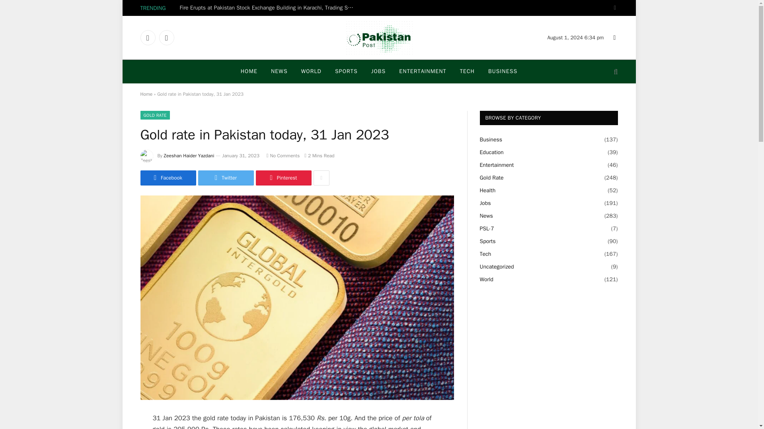 The width and height of the screenshot is (764, 429). What do you see at coordinates (226, 178) in the screenshot?
I see `Twitter` at bounding box center [226, 178].